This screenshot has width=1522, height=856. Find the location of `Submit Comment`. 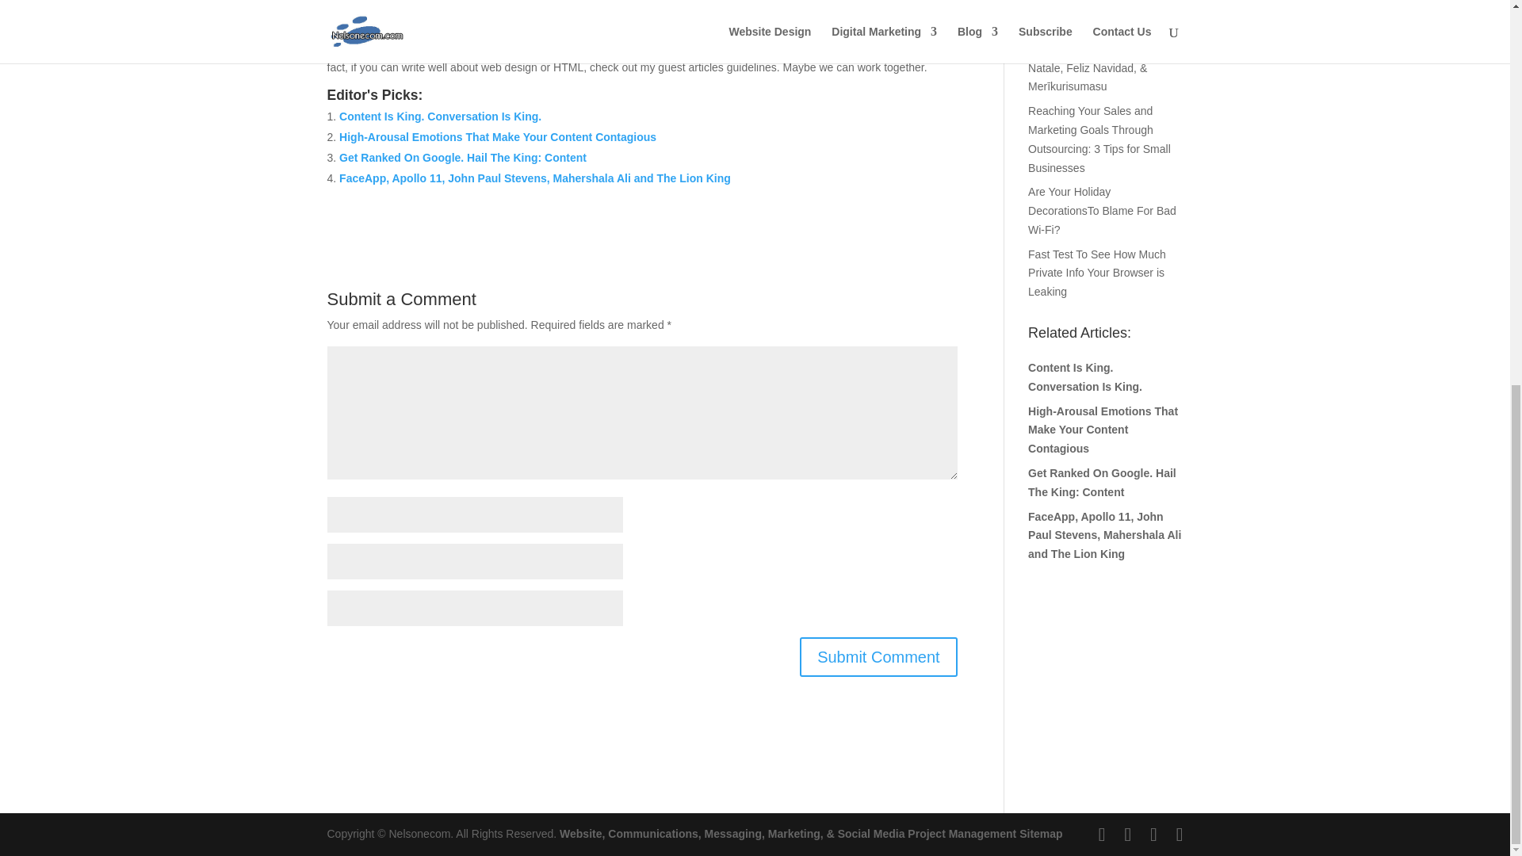

Submit Comment is located at coordinates (878, 656).